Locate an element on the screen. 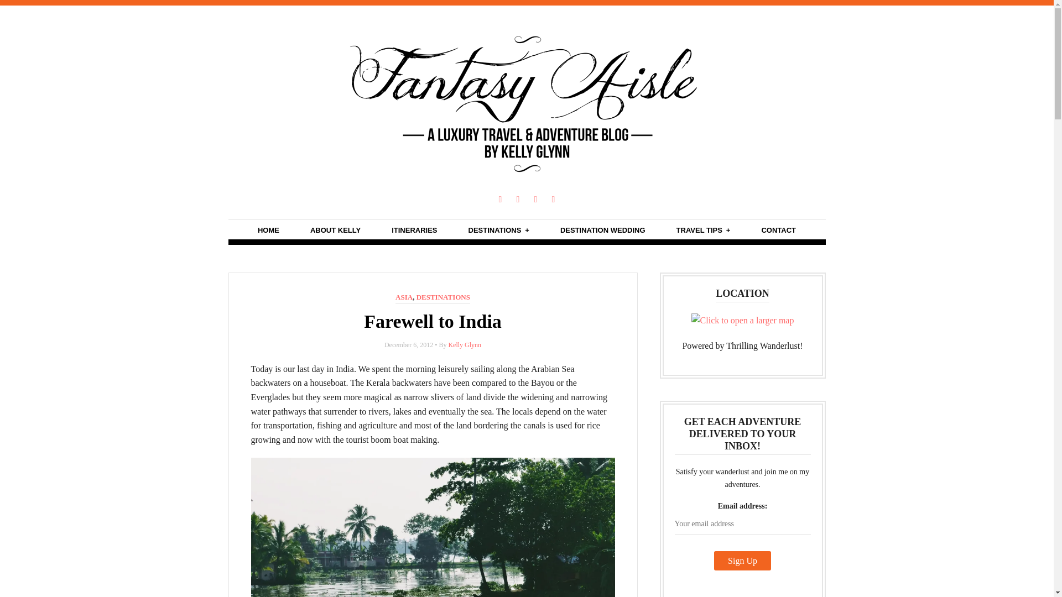  Posts by Kelly Glynn is located at coordinates (465, 344).